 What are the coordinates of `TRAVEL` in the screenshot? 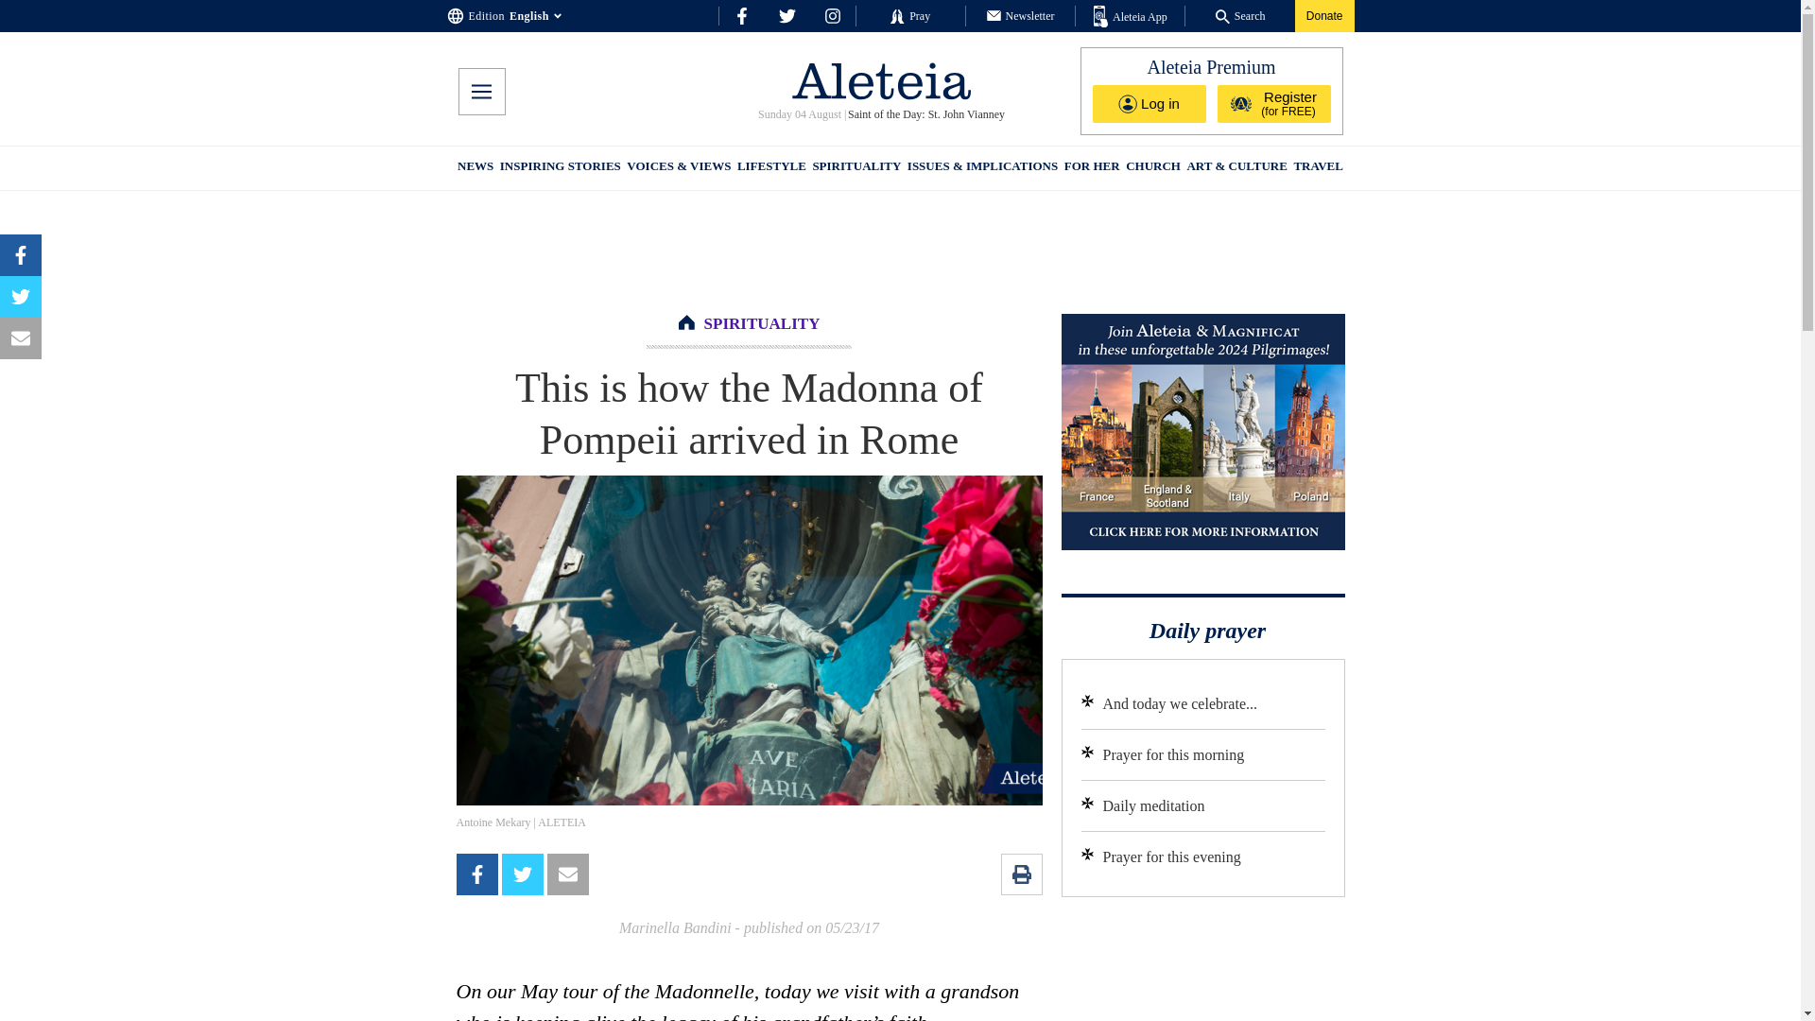 It's located at (1318, 168).